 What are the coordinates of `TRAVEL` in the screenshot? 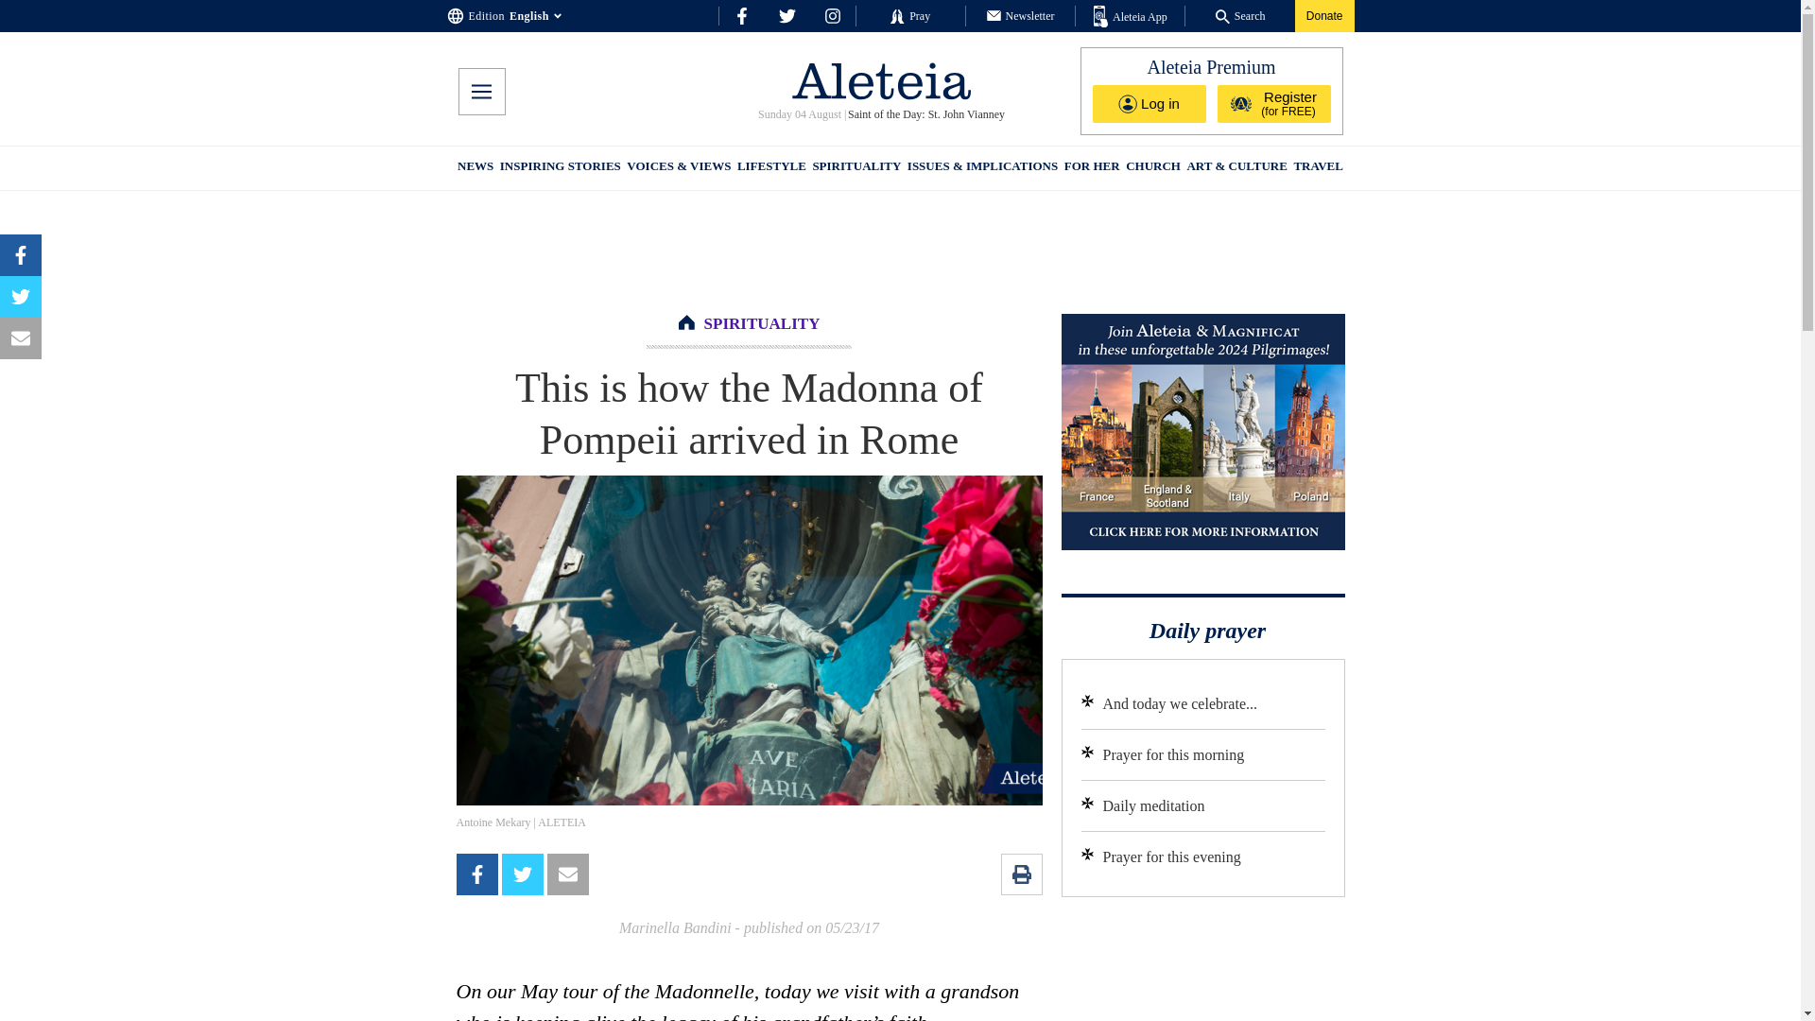 It's located at (1318, 168).